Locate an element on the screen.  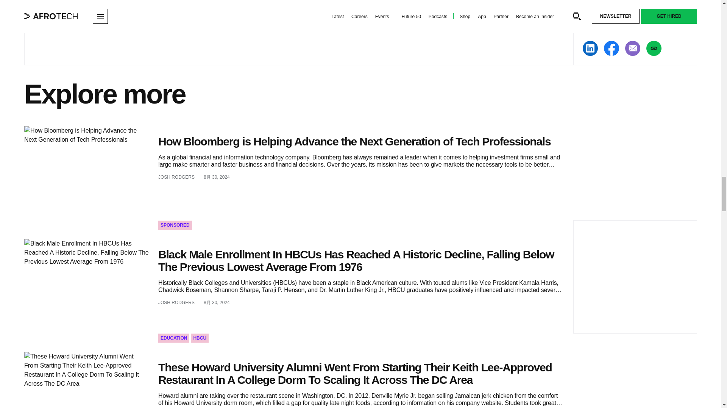
SPONSORED is located at coordinates (175, 225).